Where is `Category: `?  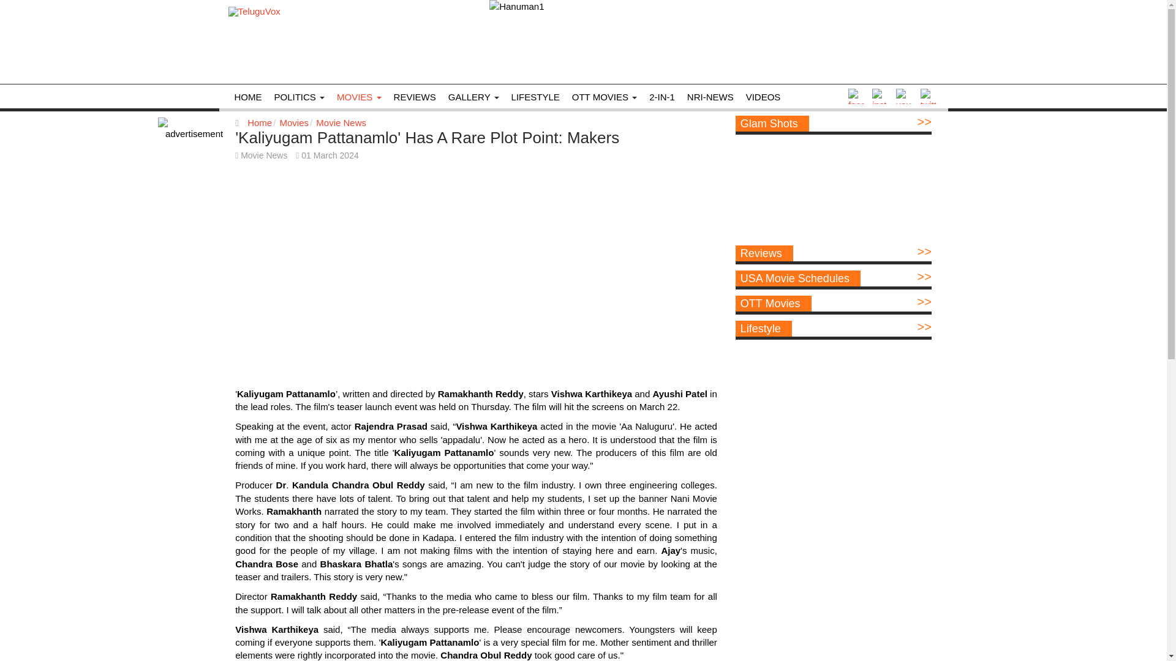
Category:  is located at coordinates (261, 155).